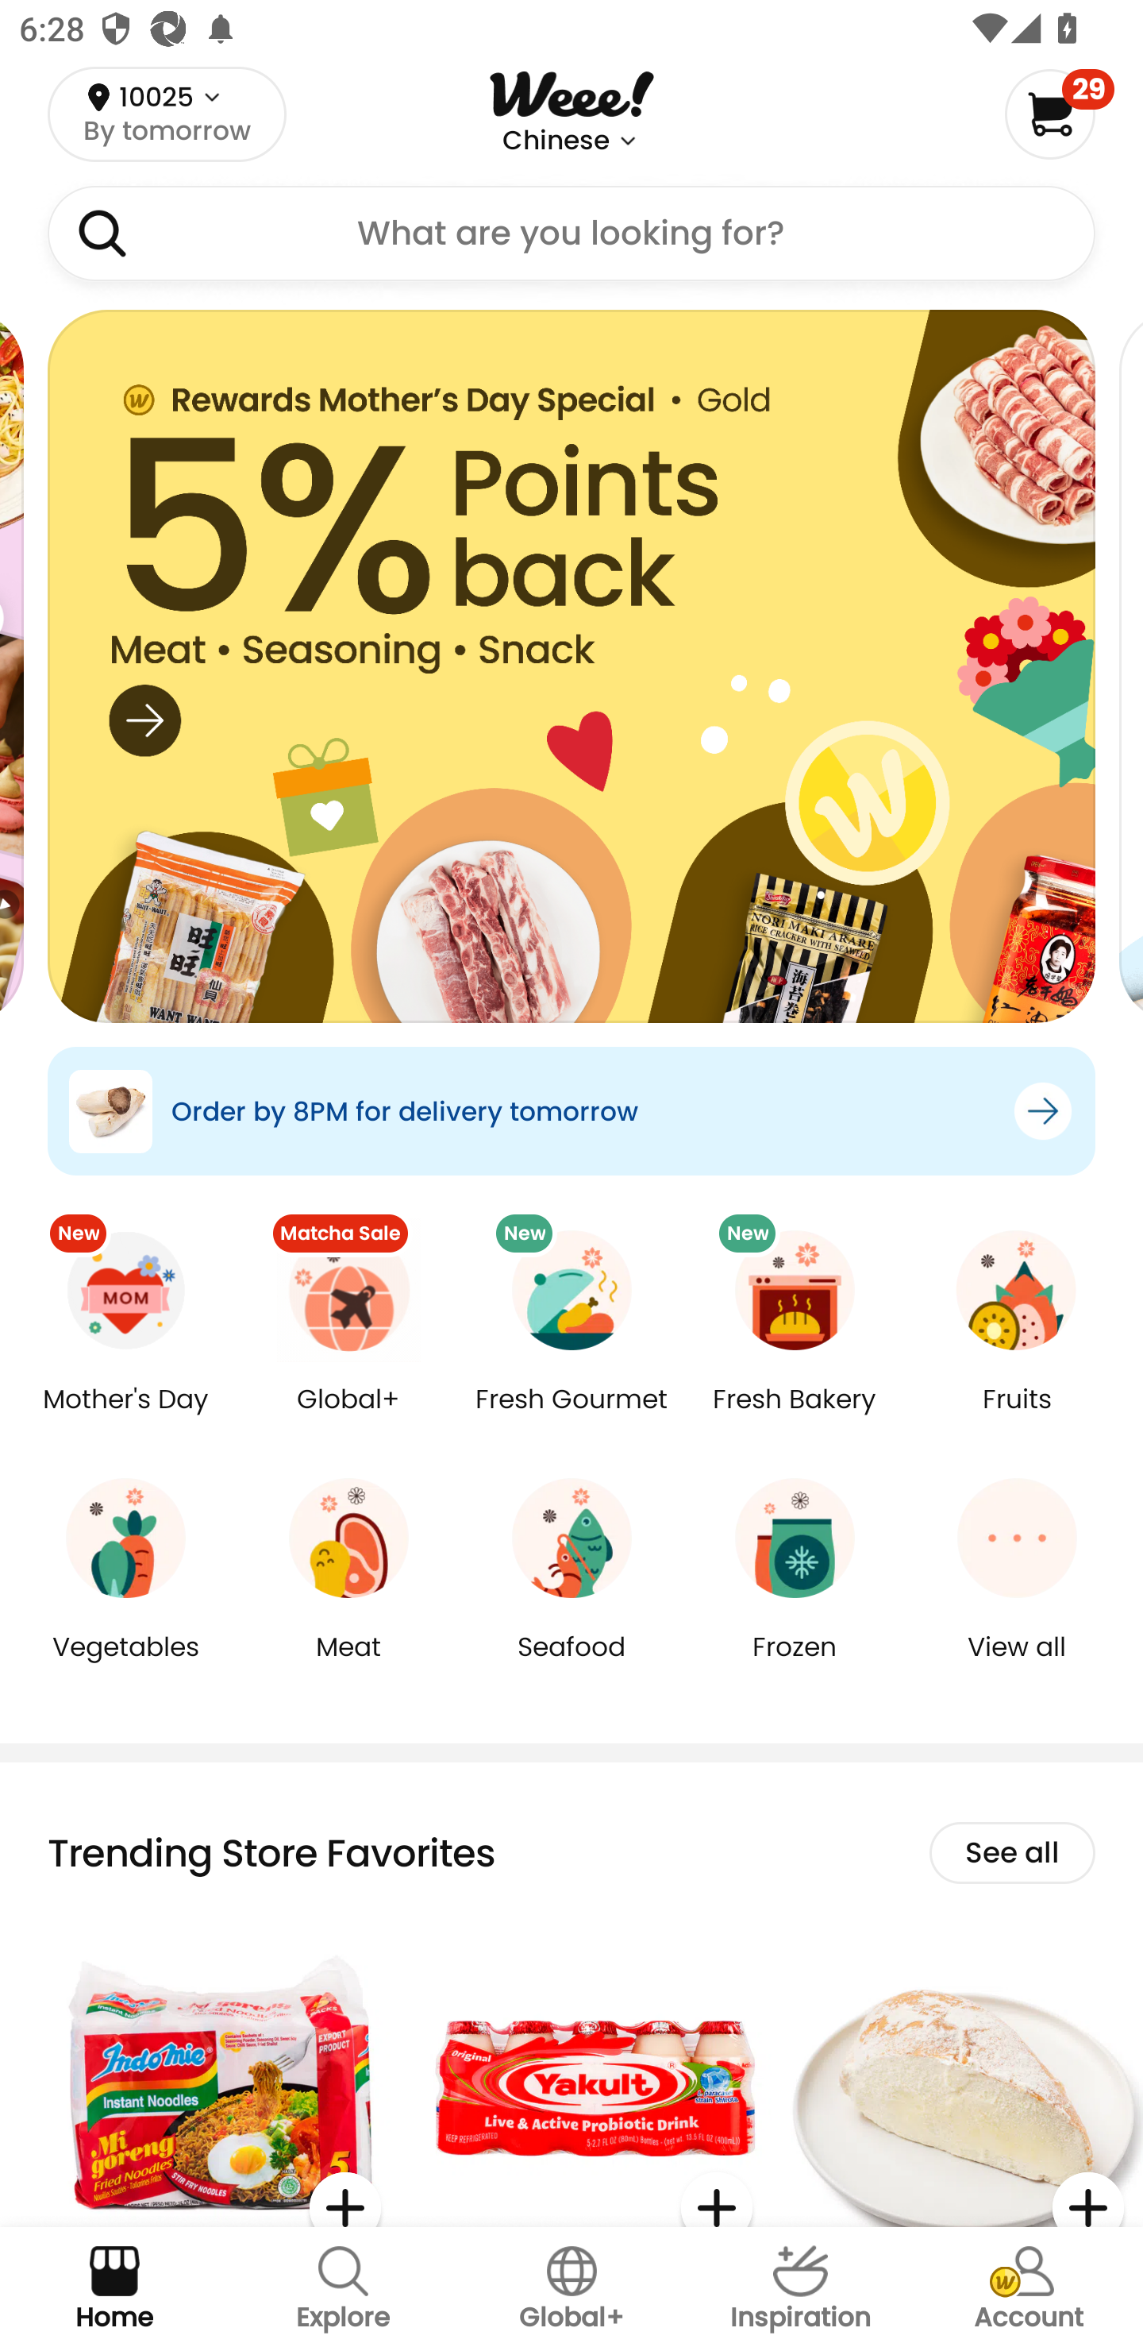 This screenshot has width=1143, height=2351. What do you see at coordinates (571, 234) in the screenshot?
I see `What are you looking for?` at bounding box center [571, 234].